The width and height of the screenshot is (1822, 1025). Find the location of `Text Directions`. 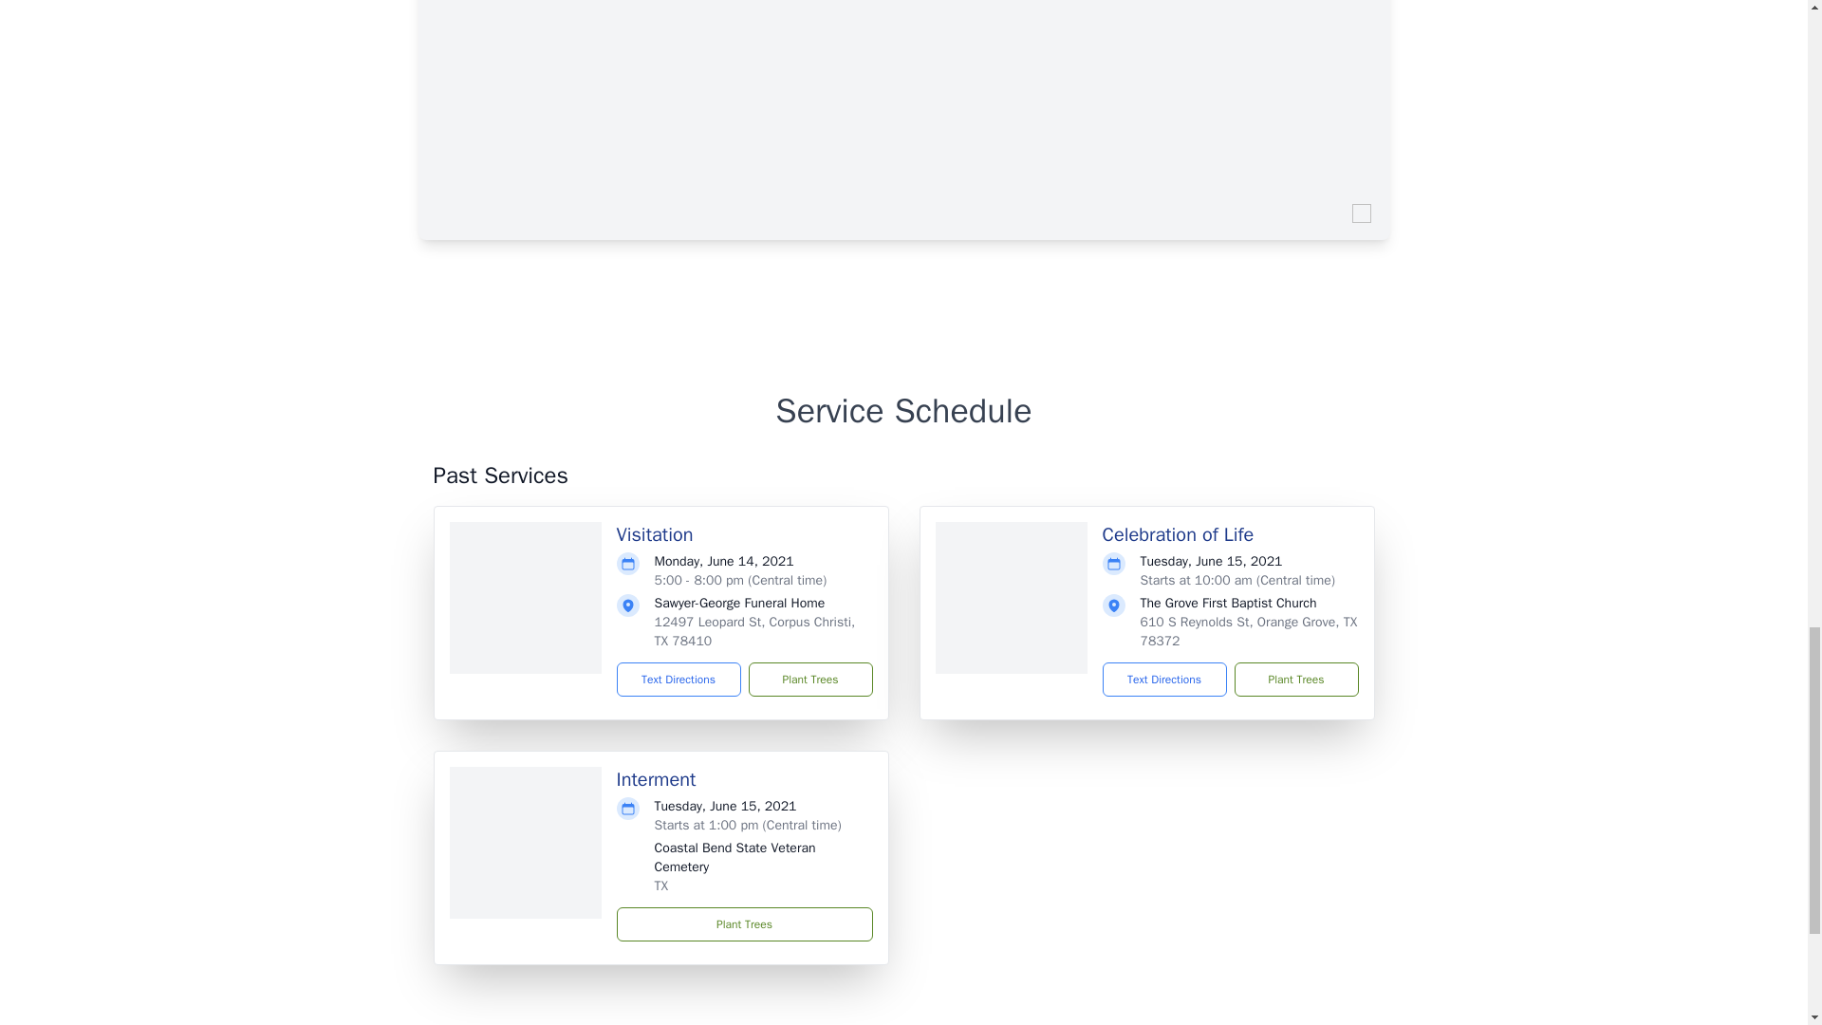

Text Directions is located at coordinates (679, 680).